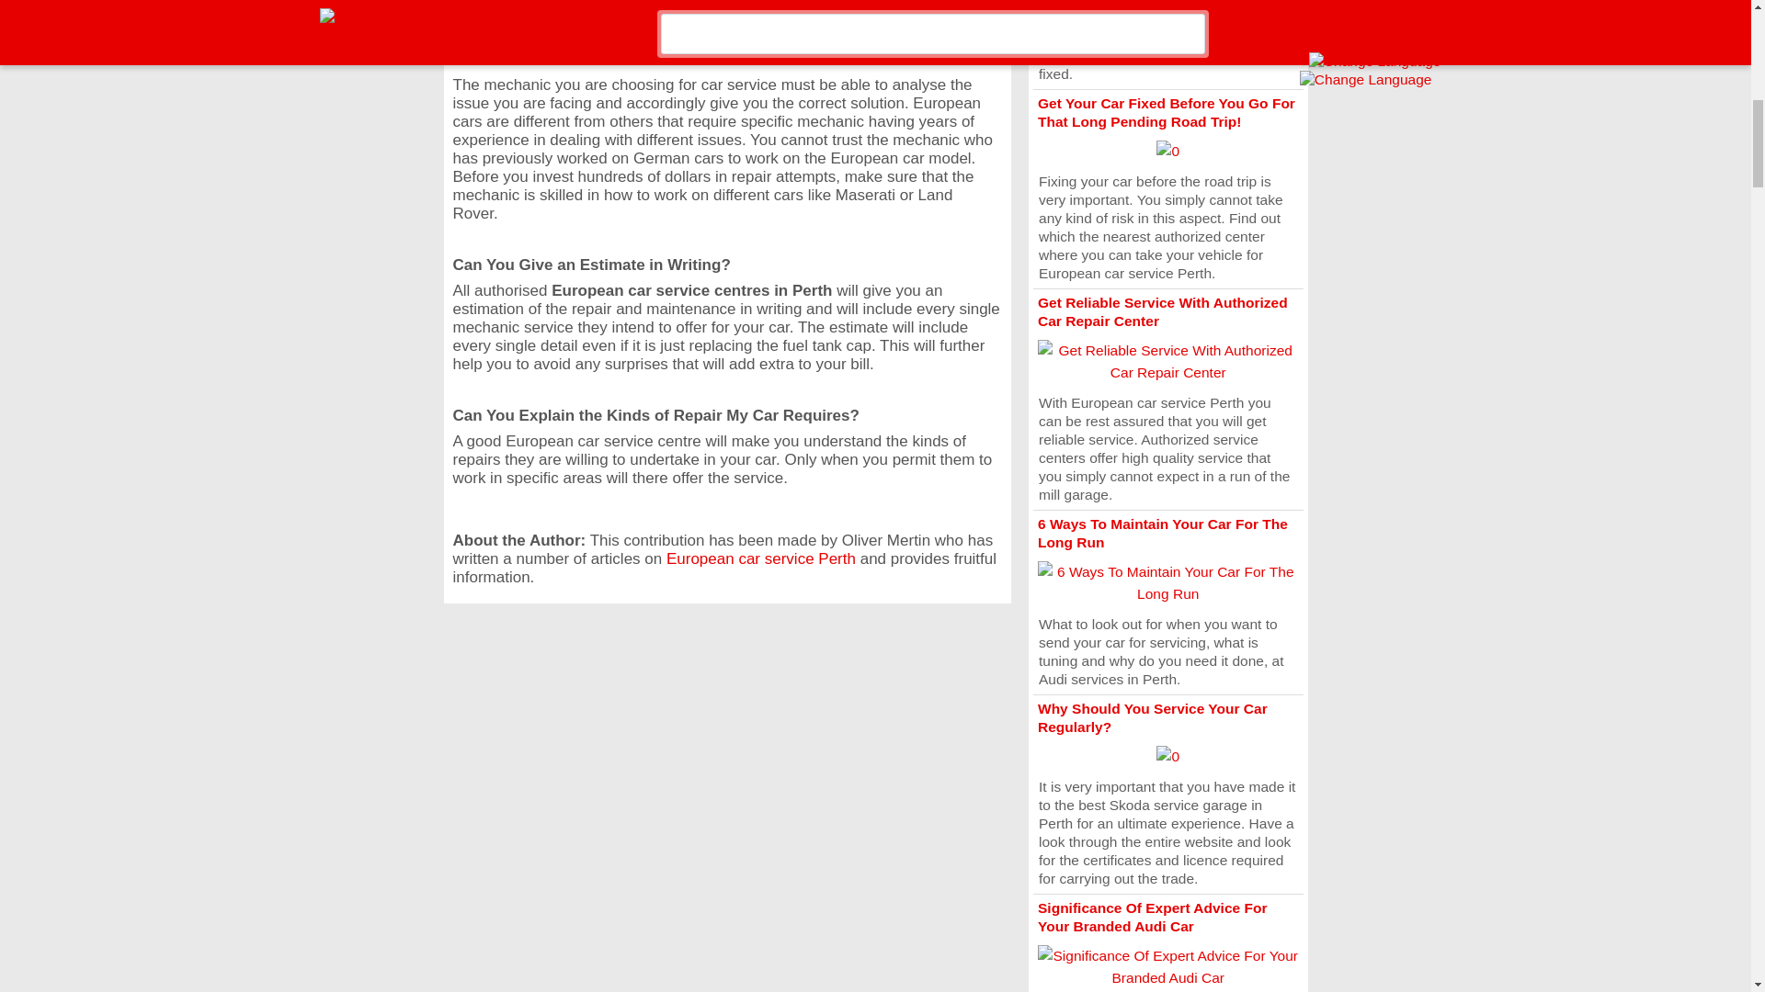 This screenshot has width=1765, height=992. I want to click on Get Reliable Service With Authorized Car Repair Center, so click(1162, 310).